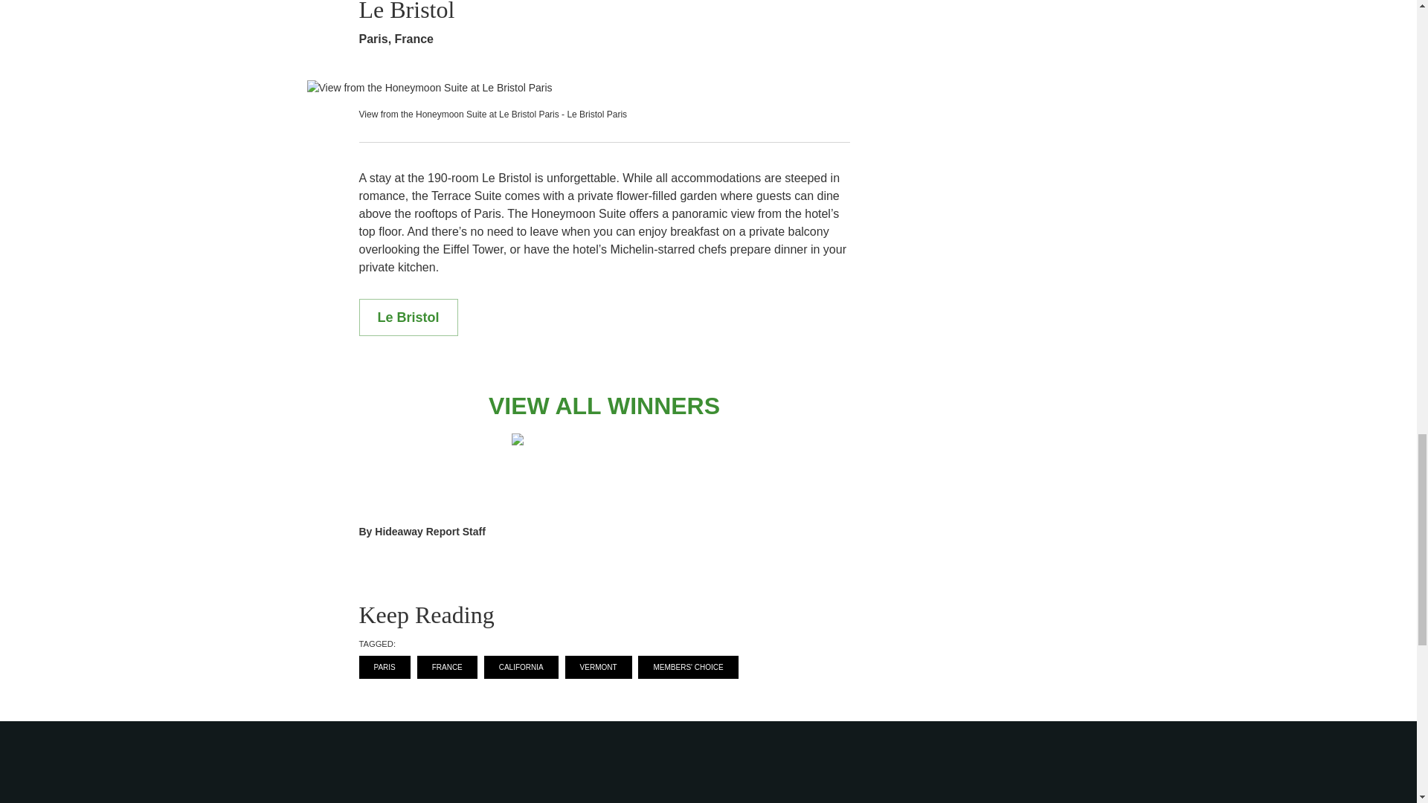 The width and height of the screenshot is (1428, 803). What do you see at coordinates (384, 667) in the screenshot?
I see `PARIS` at bounding box center [384, 667].